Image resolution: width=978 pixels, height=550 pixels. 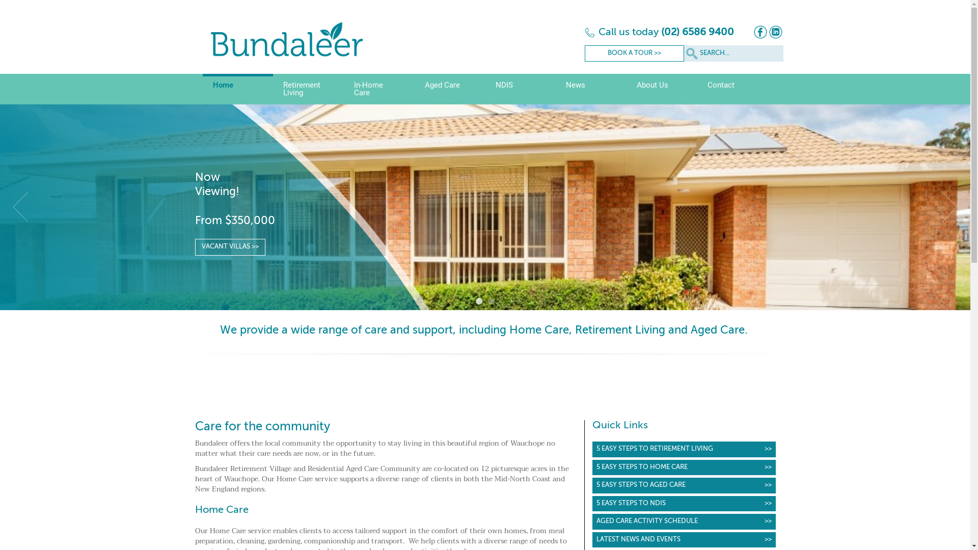 I want to click on 1, so click(x=479, y=301).